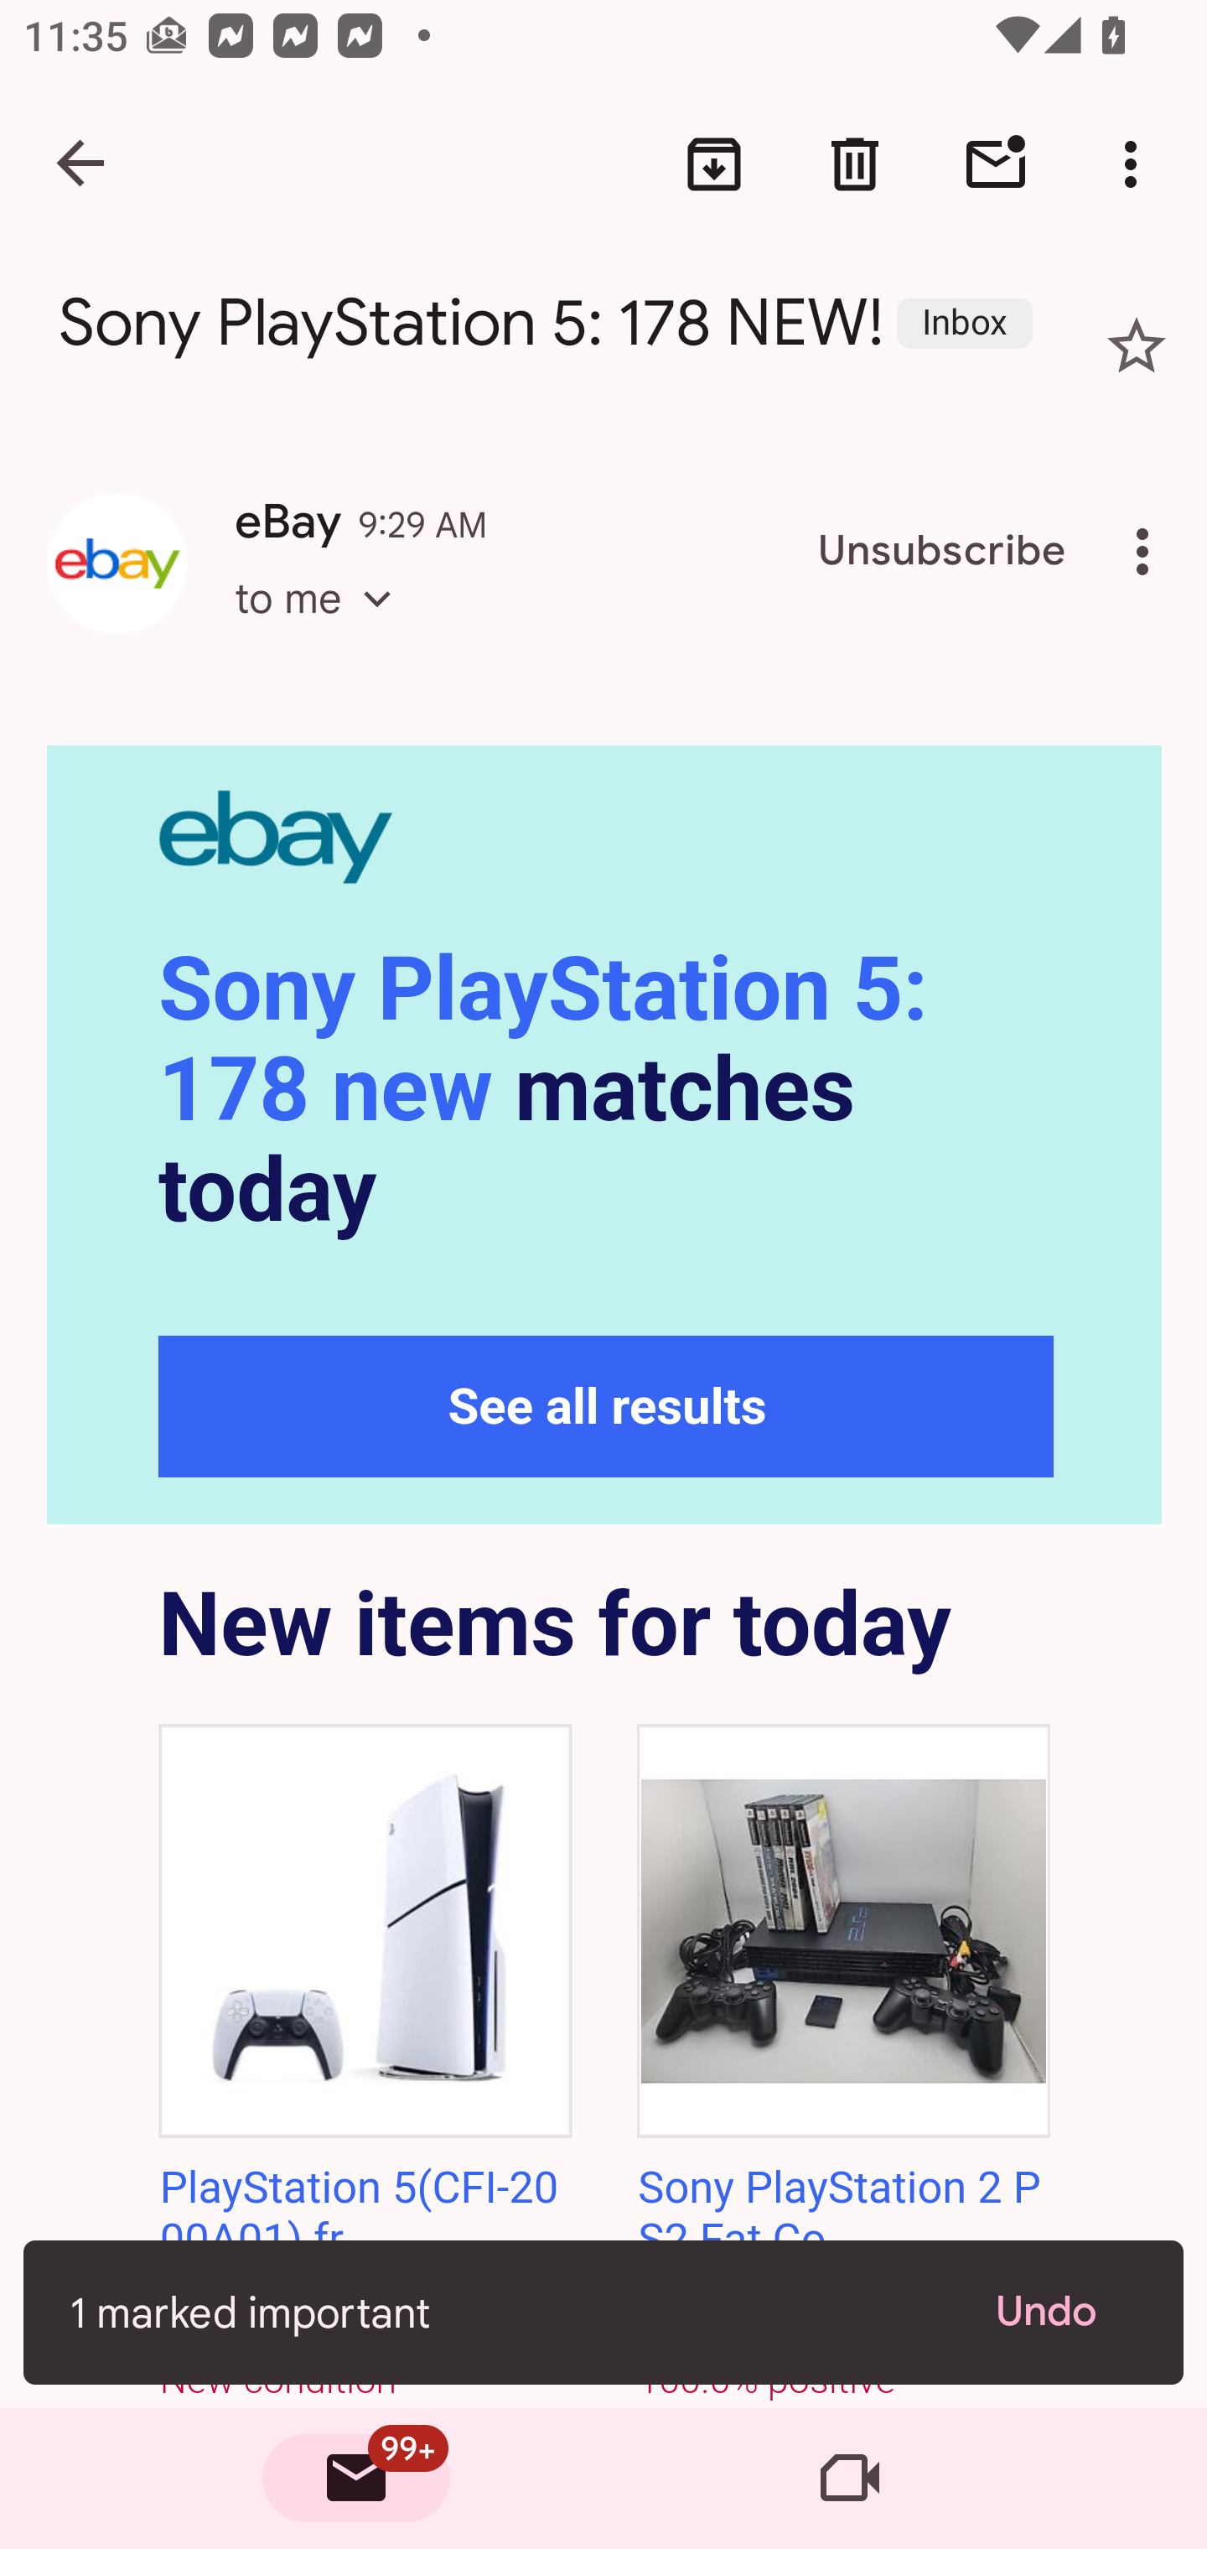 The height and width of the screenshot is (2549, 1207). Describe the element at coordinates (1148, 552) in the screenshot. I see `More options` at that location.